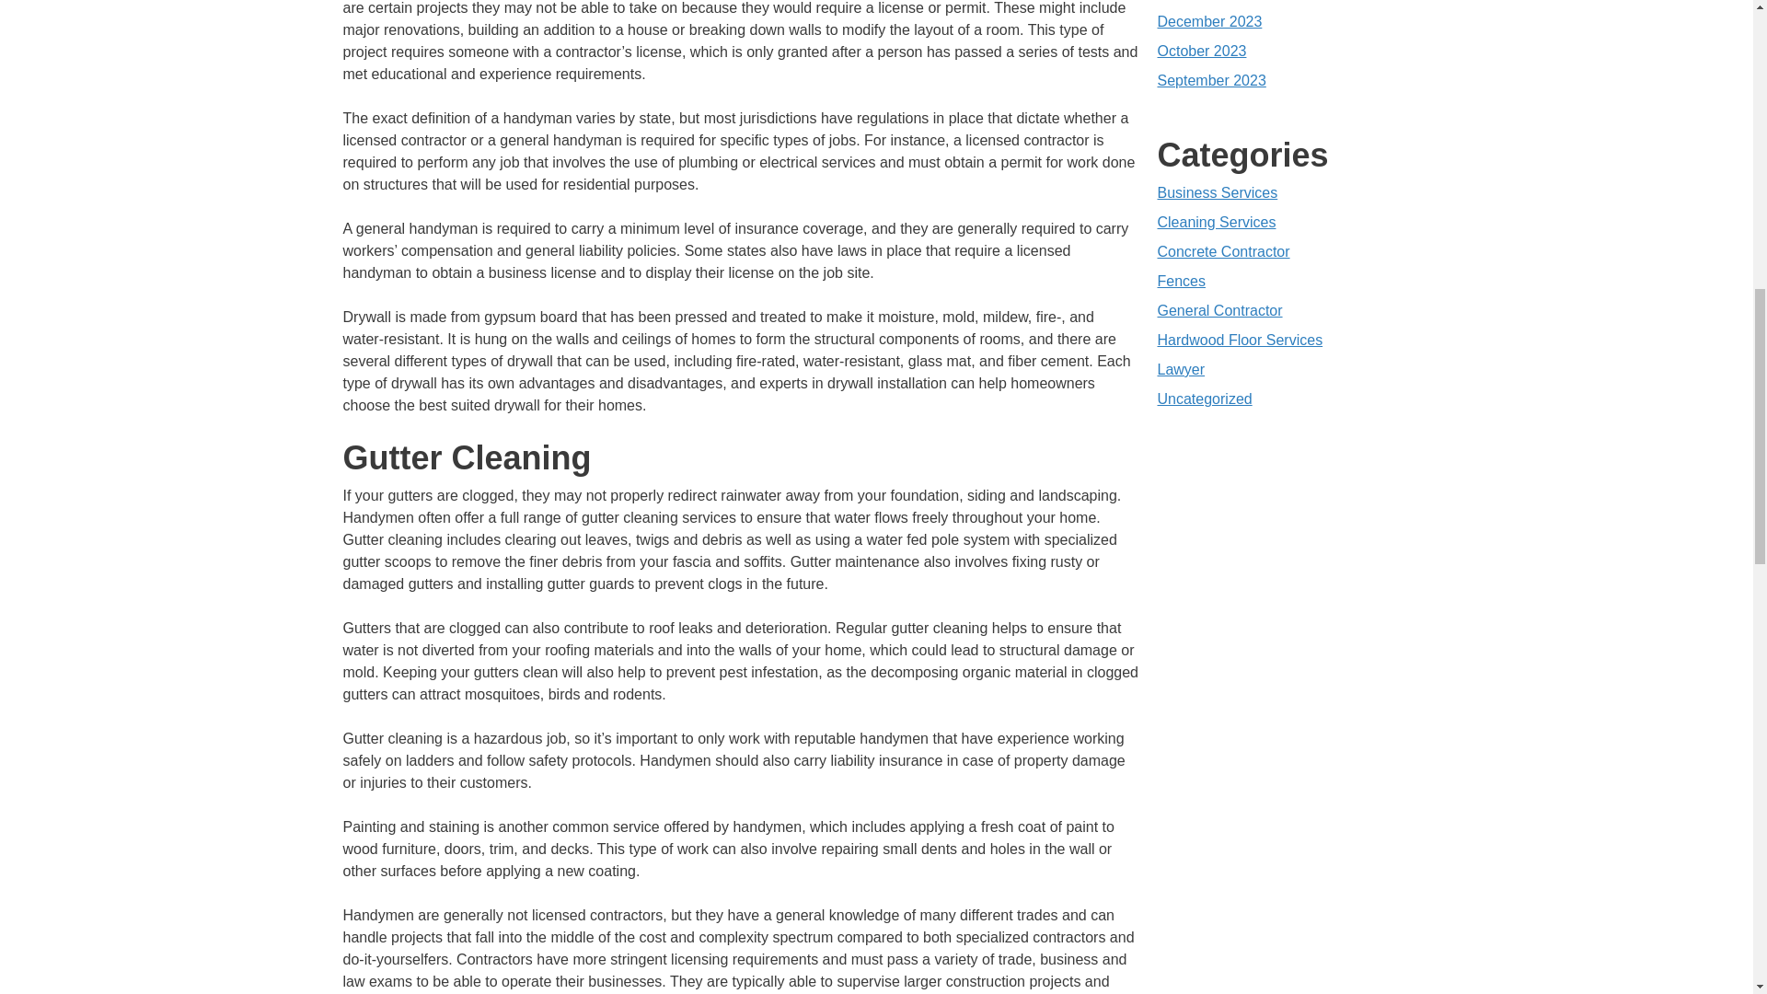 Image resolution: width=1767 pixels, height=994 pixels. What do you see at coordinates (1202, 51) in the screenshot?
I see `October 2023` at bounding box center [1202, 51].